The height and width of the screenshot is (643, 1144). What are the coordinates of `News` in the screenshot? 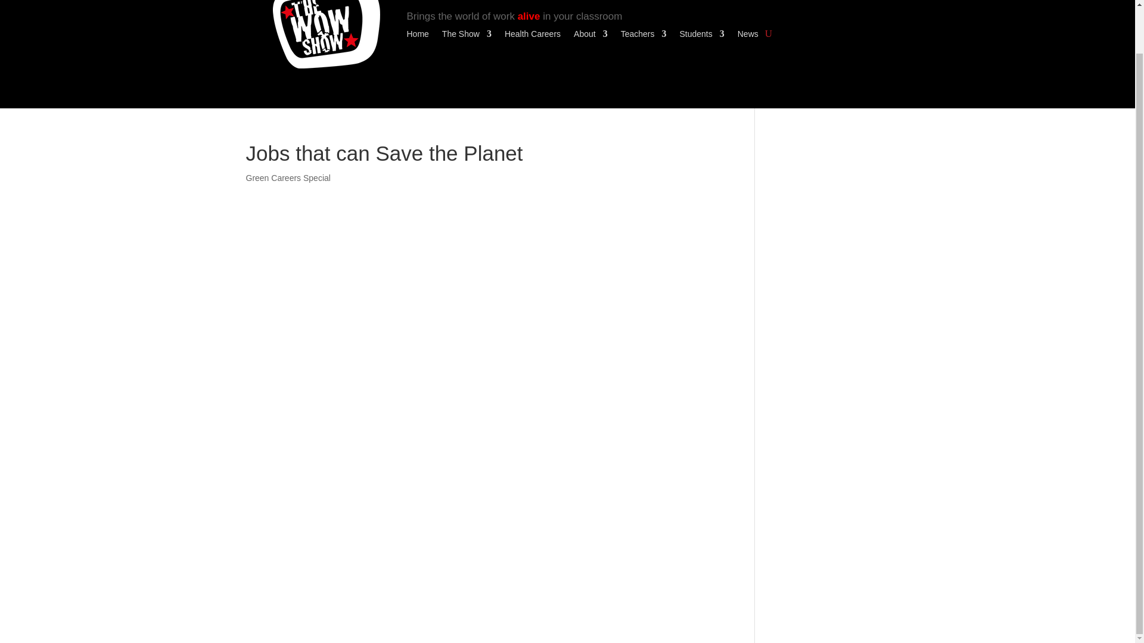 It's located at (748, 36).